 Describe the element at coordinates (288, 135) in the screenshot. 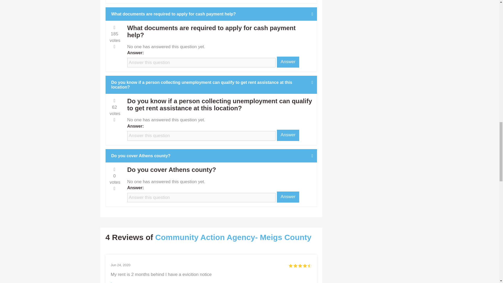

I see `Answer` at that location.